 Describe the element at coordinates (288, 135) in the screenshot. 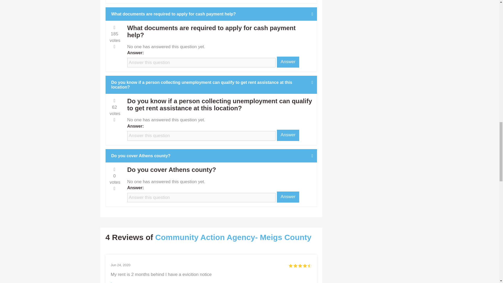

I see `Answer` at that location.